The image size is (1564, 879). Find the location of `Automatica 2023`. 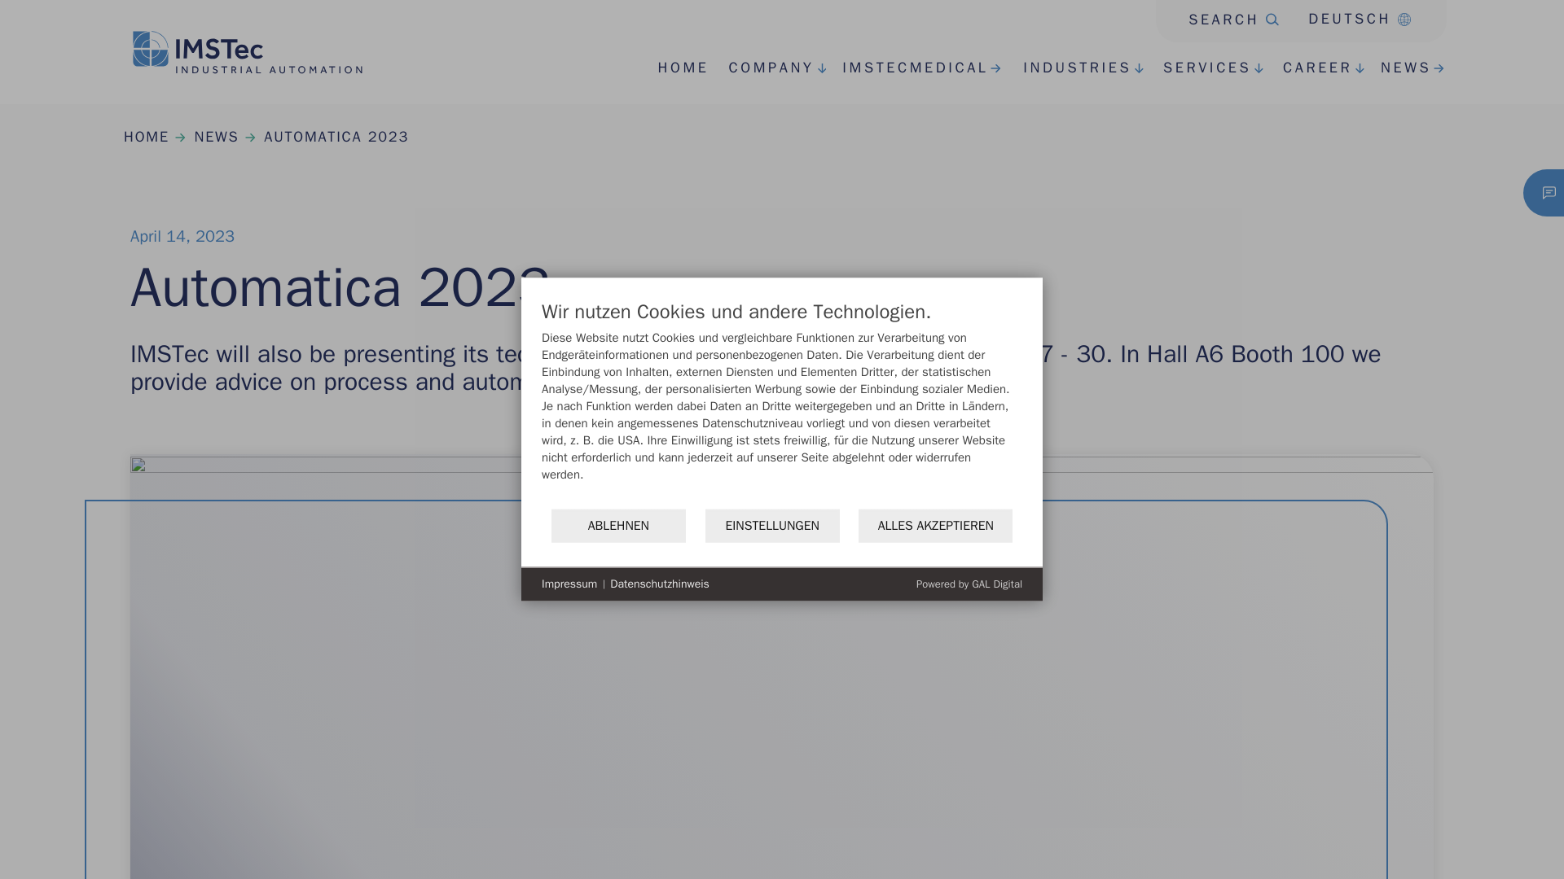

Automatica 2023 is located at coordinates (1352, 19).